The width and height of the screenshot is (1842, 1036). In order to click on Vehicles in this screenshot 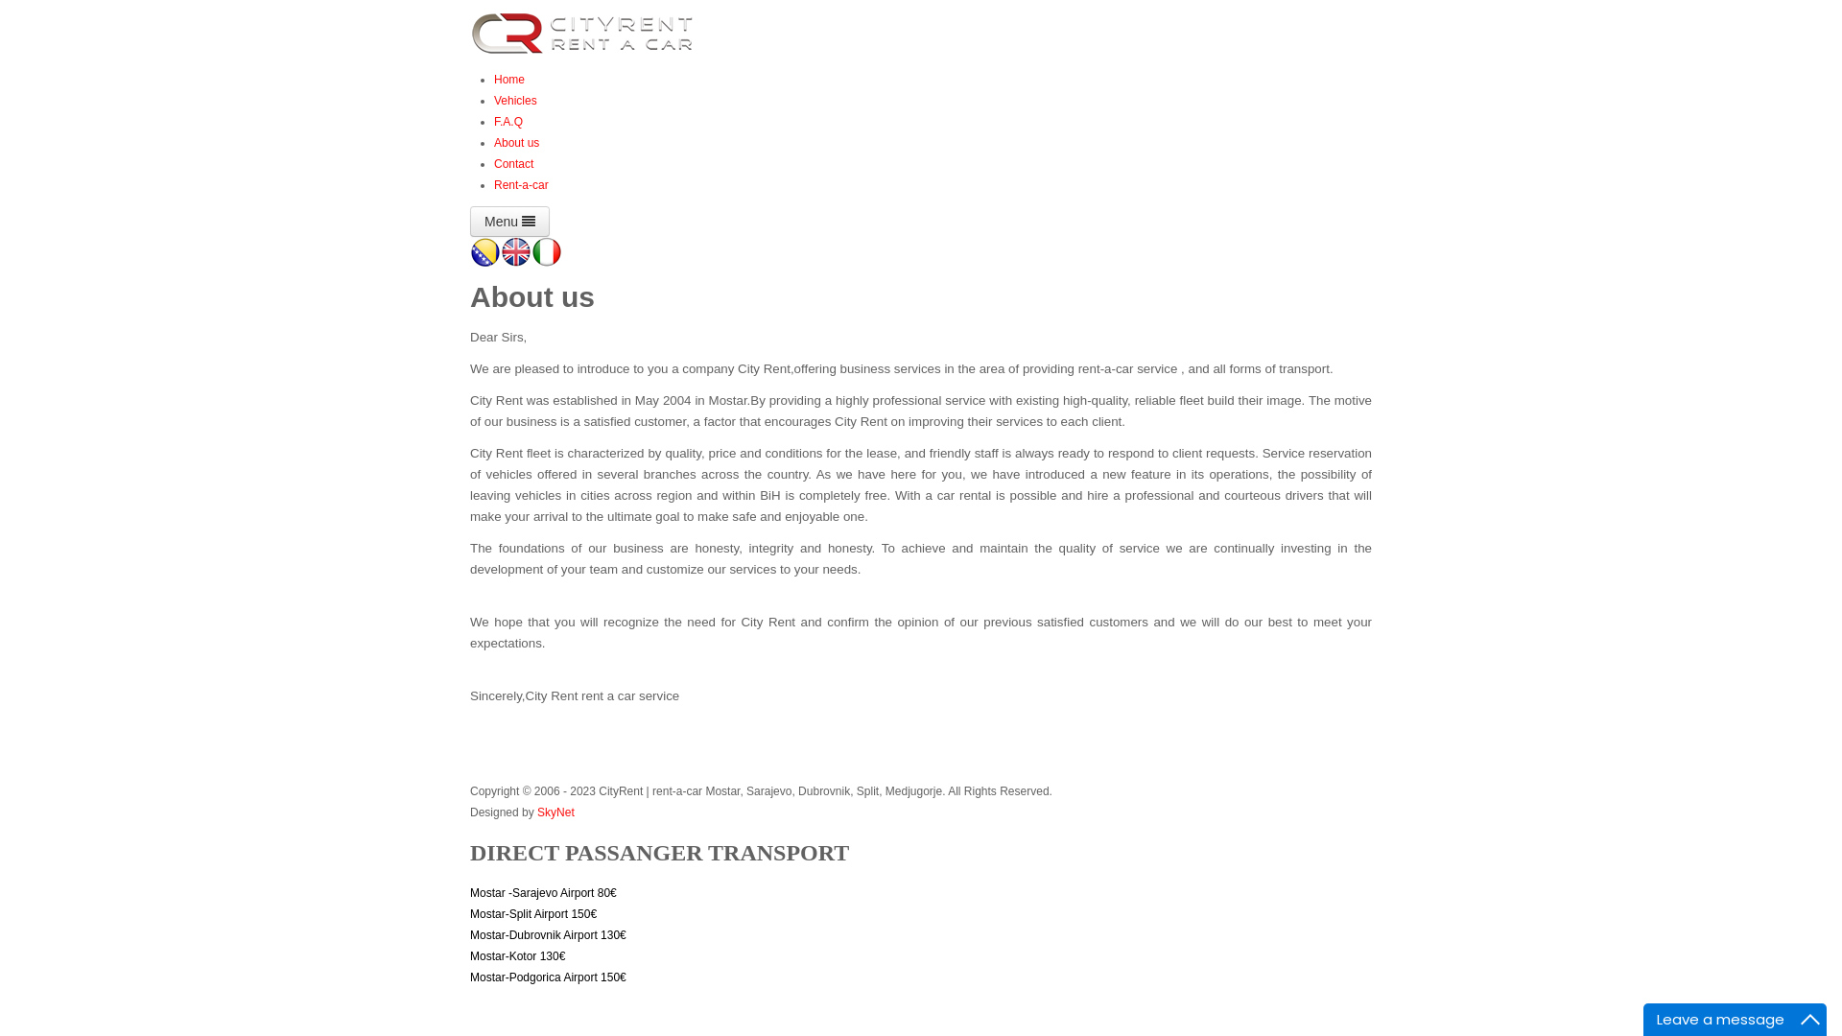, I will do `click(516, 101)`.